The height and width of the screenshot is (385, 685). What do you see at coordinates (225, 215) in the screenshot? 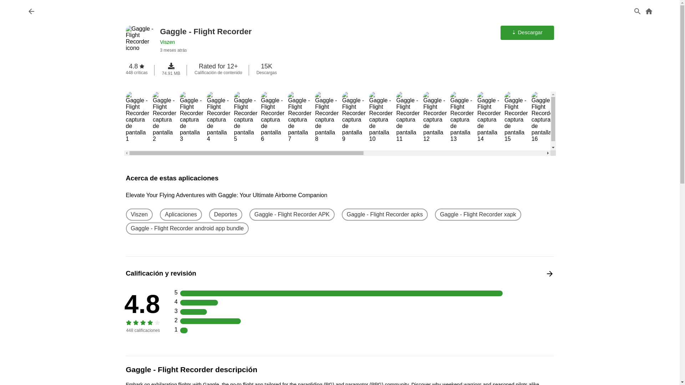
I see `Deportes` at bounding box center [225, 215].